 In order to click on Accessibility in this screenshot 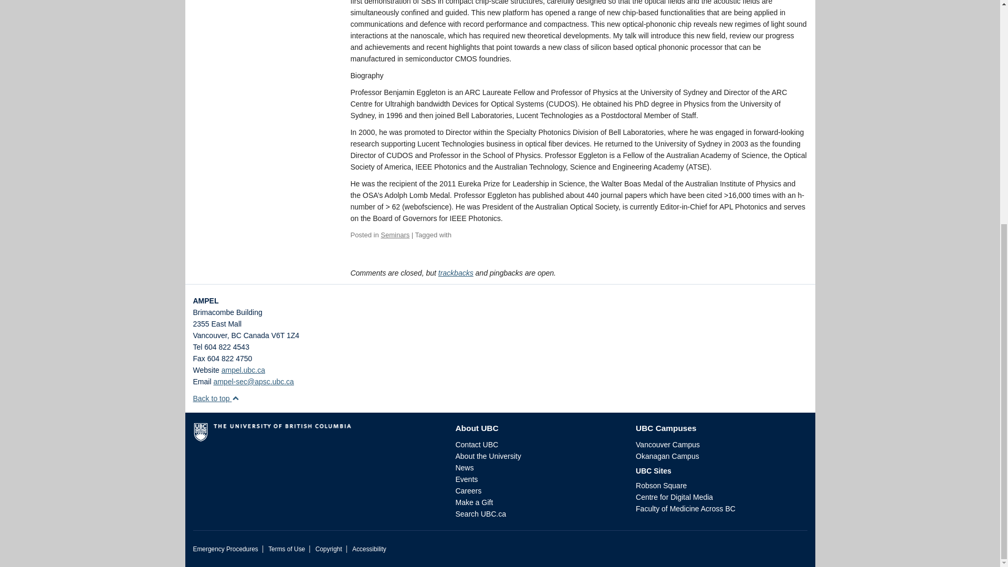, I will do `click(369, 549)`.